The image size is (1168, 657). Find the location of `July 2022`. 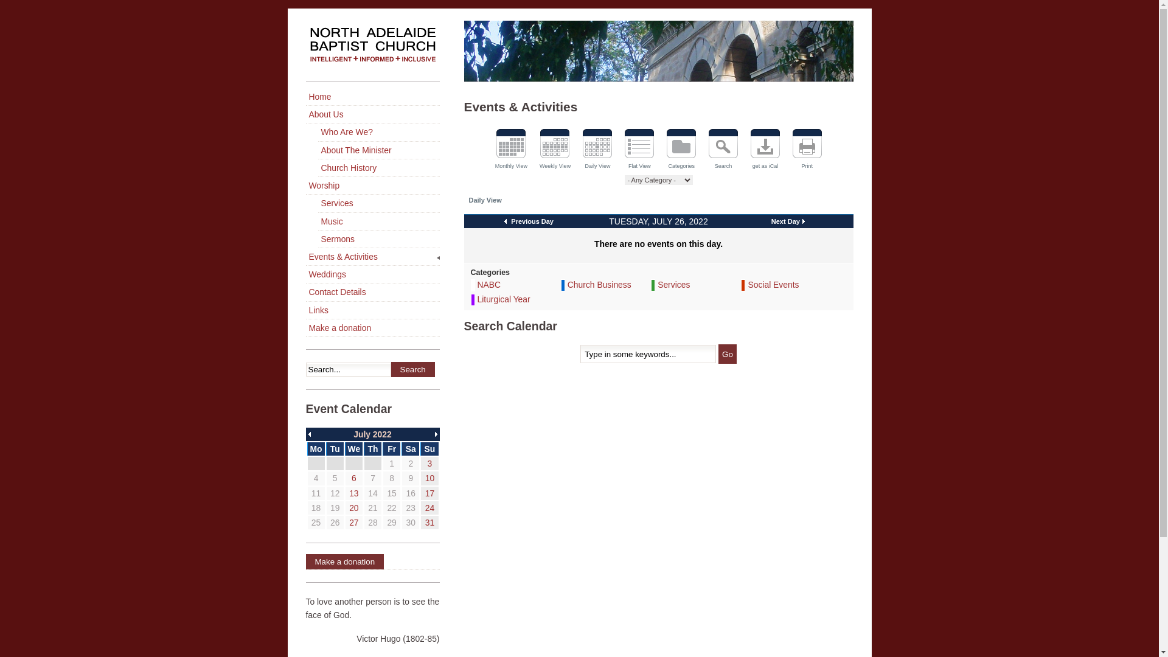

July 2022 is located at coordinates (372, 434).